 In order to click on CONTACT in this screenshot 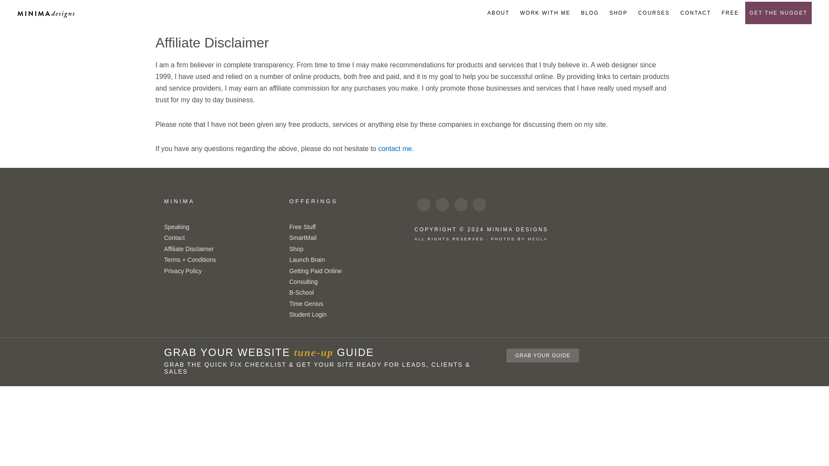, I will do `click(696, 13)`.